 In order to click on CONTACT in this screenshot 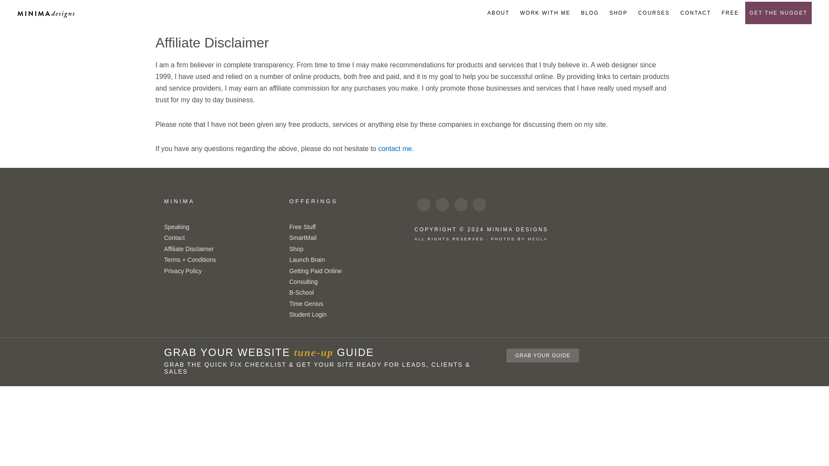, I will do `click(696, 13)`.